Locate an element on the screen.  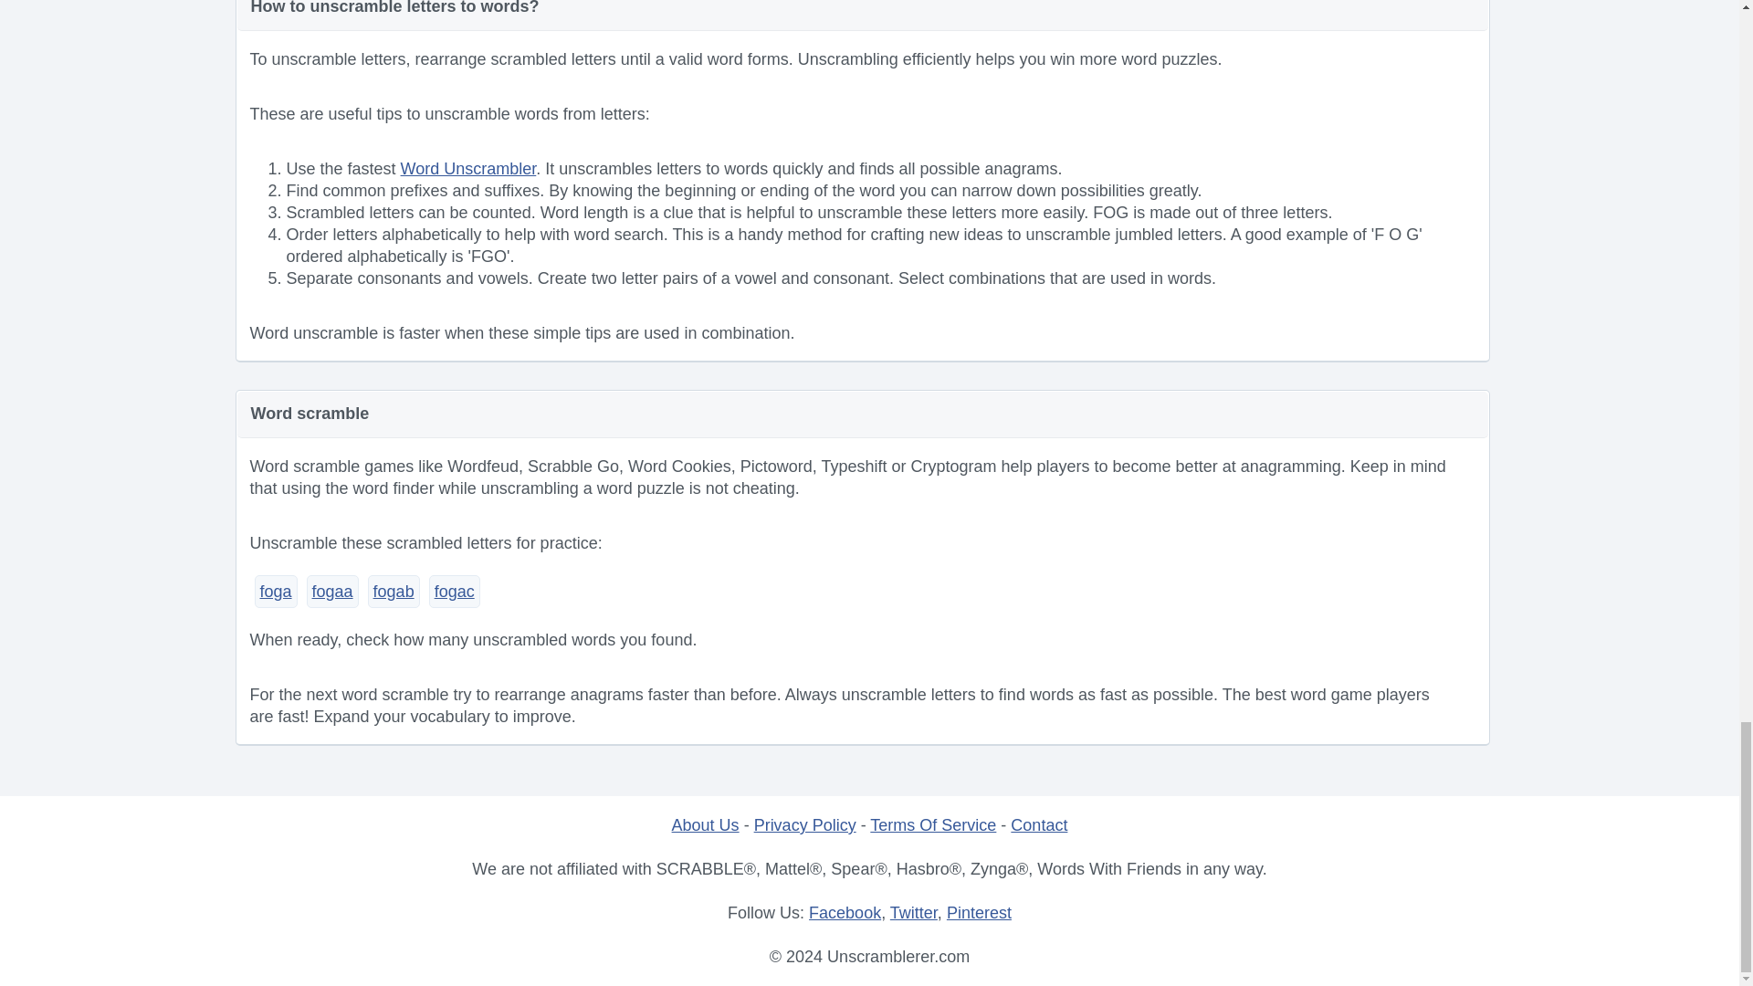
Word Unscrambler is located at coordinates (468, 168).